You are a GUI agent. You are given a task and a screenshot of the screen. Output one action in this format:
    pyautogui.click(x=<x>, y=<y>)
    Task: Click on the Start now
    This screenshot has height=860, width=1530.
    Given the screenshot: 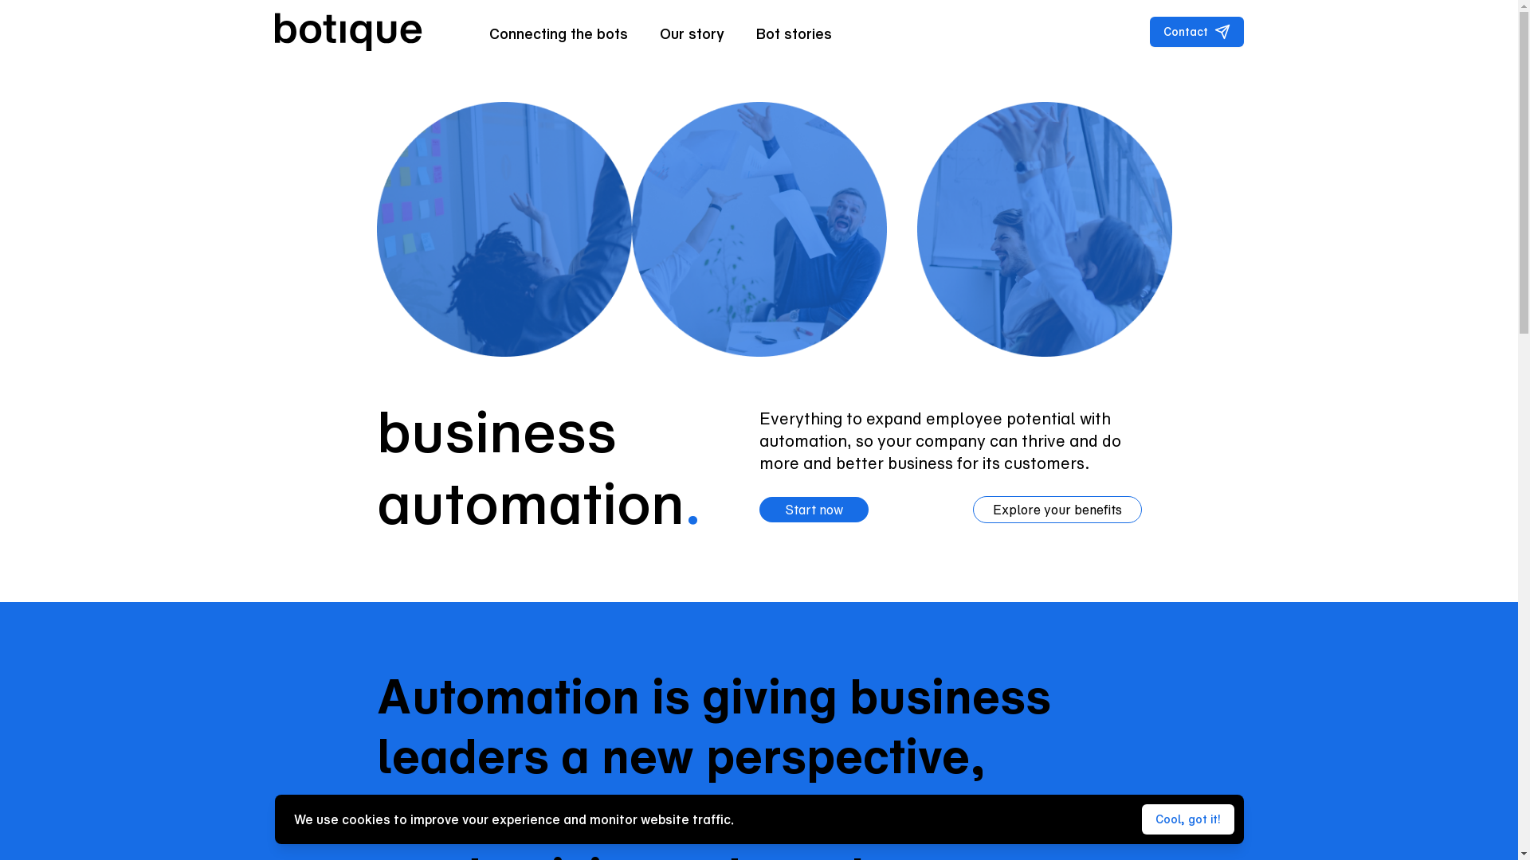 What is the action you would take?
    pyautogui.click(x=813, y=510)
    